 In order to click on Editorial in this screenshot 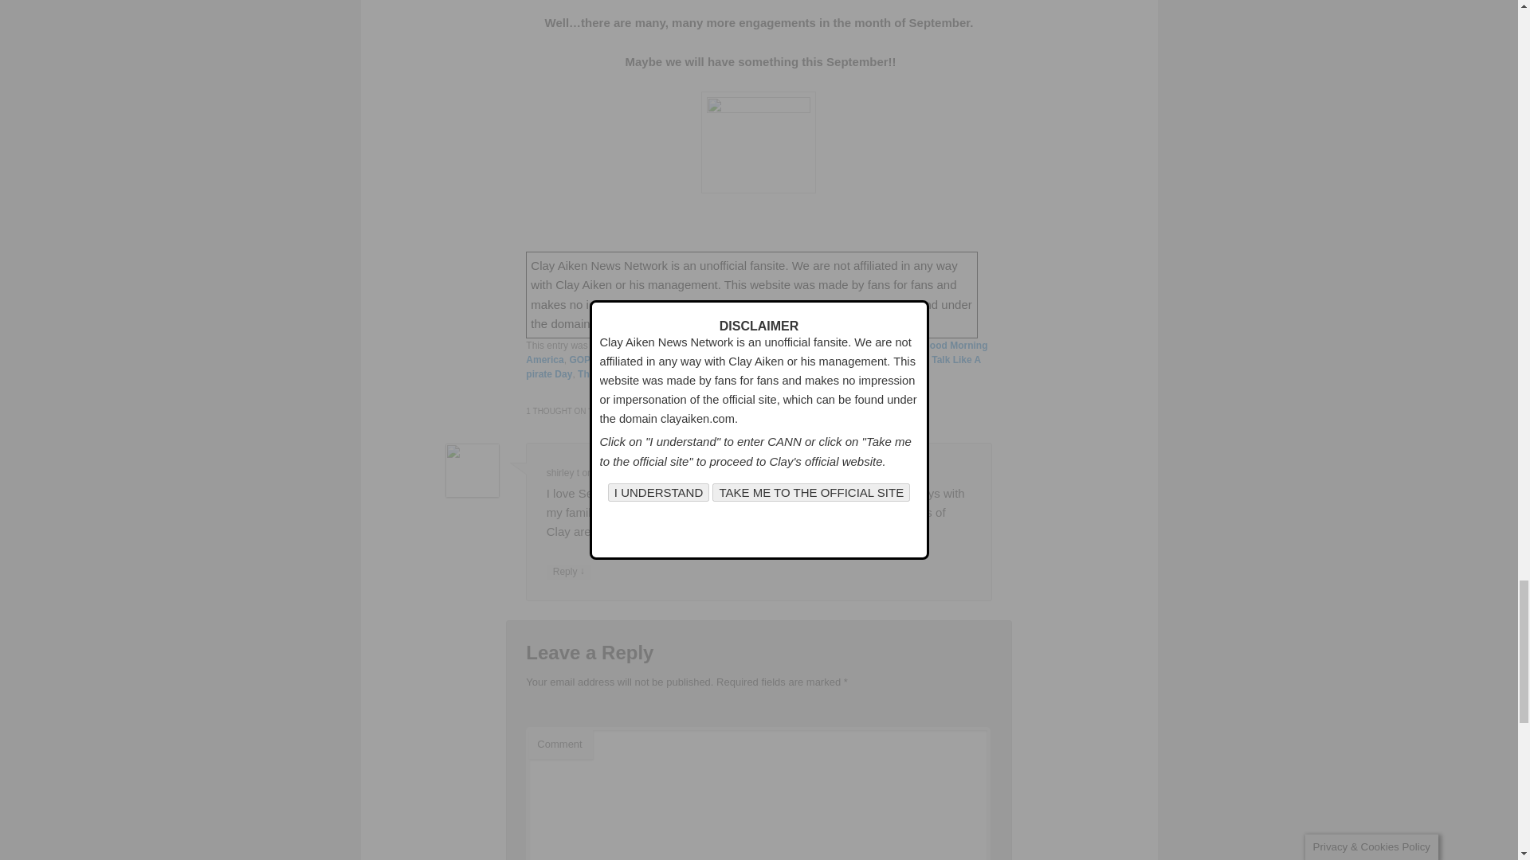, I will do `click(712, 345)`.